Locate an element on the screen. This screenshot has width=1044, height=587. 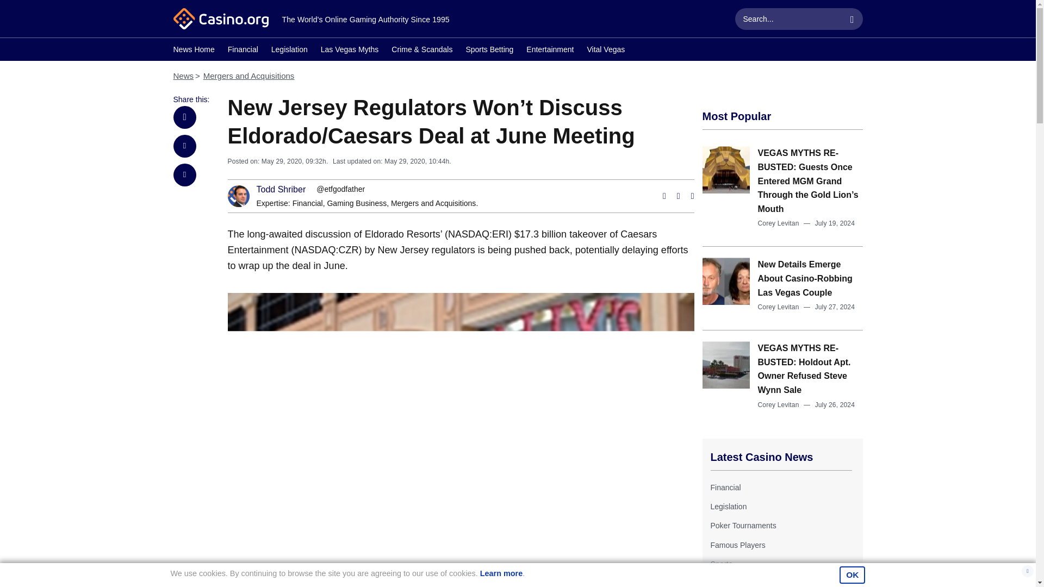
Legislation is located at coordinates (728, 507).